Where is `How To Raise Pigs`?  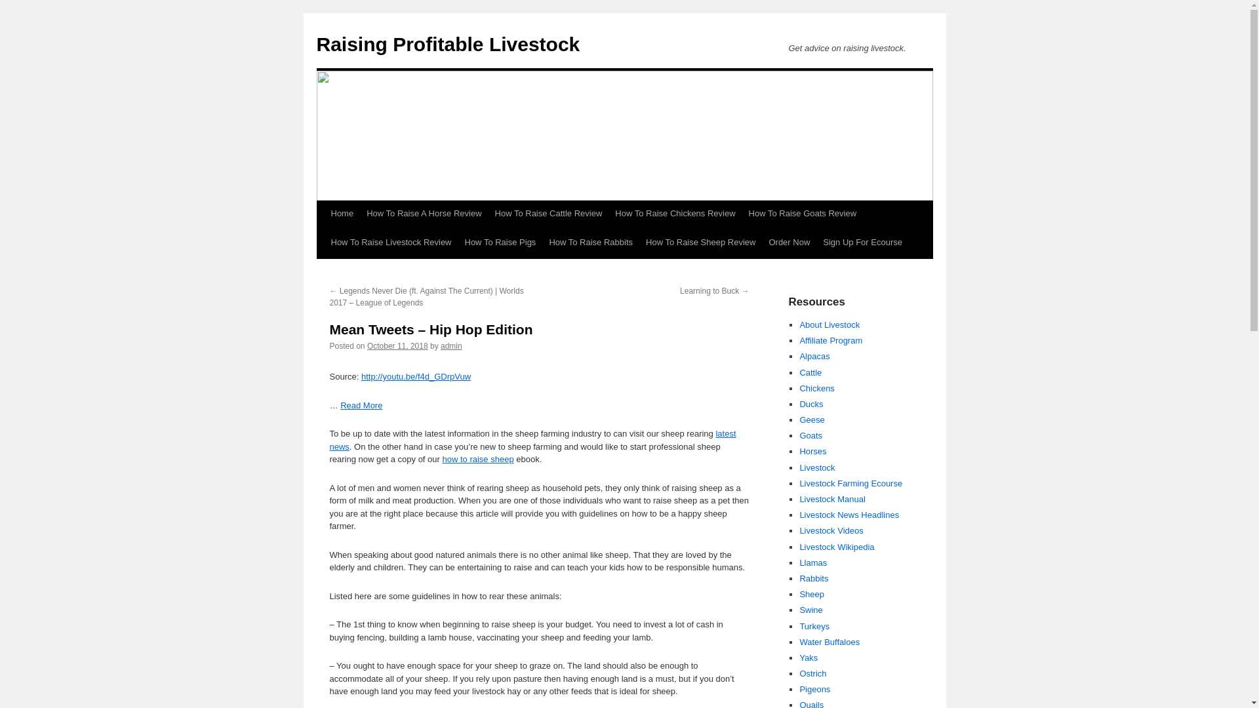 How To Raise Pigs is located at coordinates (500, 243).